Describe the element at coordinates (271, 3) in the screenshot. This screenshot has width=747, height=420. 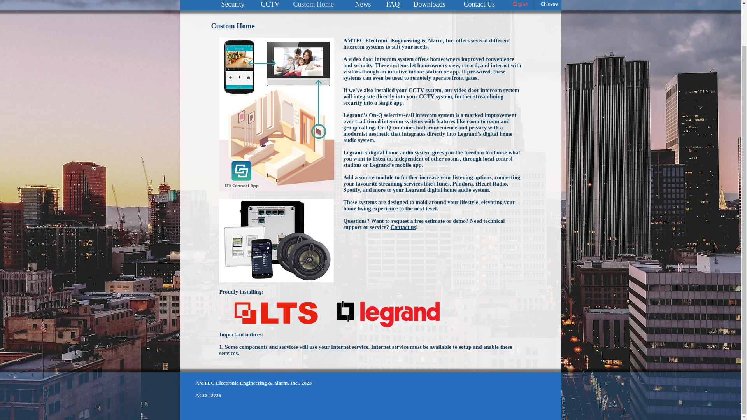
I see `CCTV` at that location.